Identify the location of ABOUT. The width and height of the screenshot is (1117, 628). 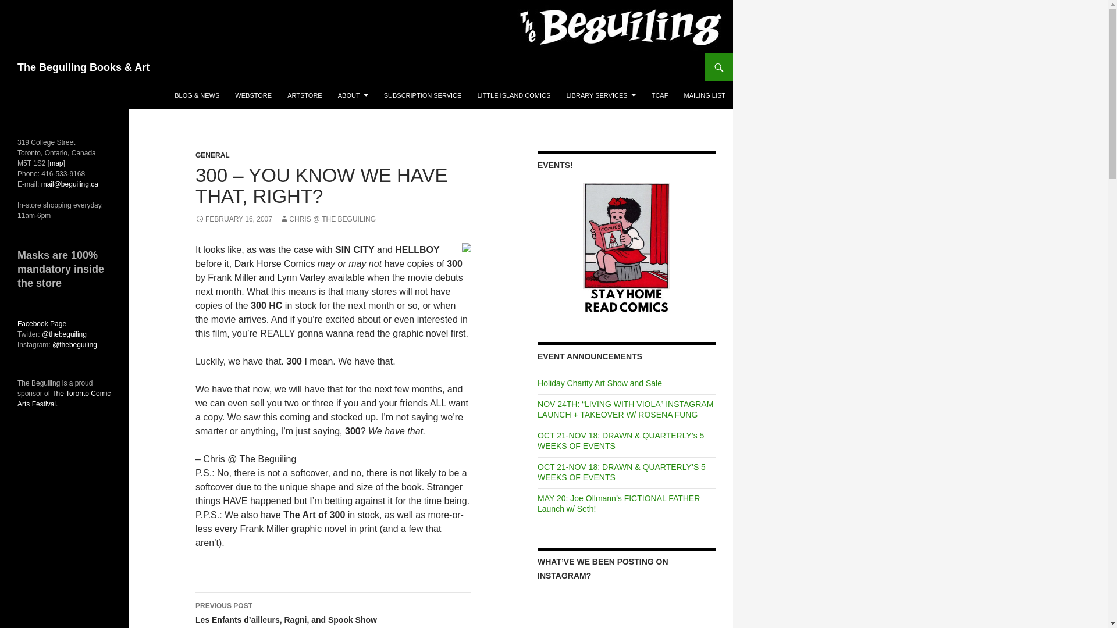
(353, 95).